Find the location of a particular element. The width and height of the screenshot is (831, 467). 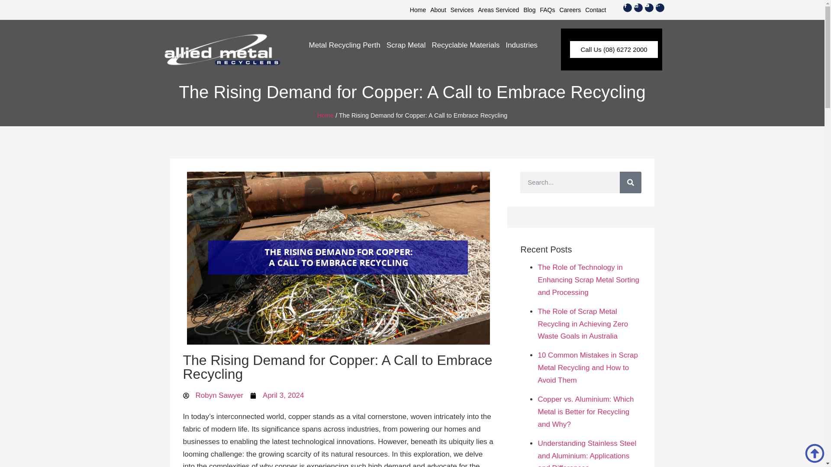

Services is located at coordinates (462, 10).